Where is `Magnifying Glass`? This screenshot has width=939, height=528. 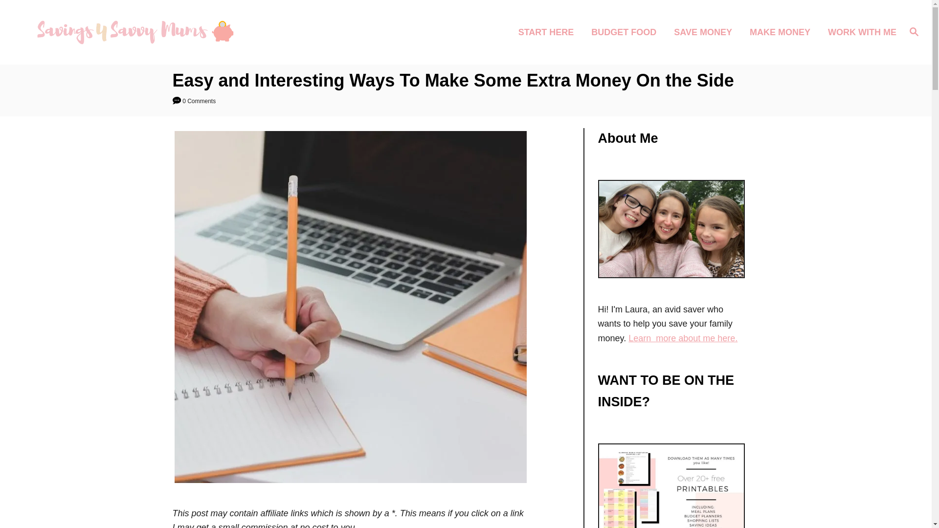
Magnifying Glass is located at coordinates (914, 31).